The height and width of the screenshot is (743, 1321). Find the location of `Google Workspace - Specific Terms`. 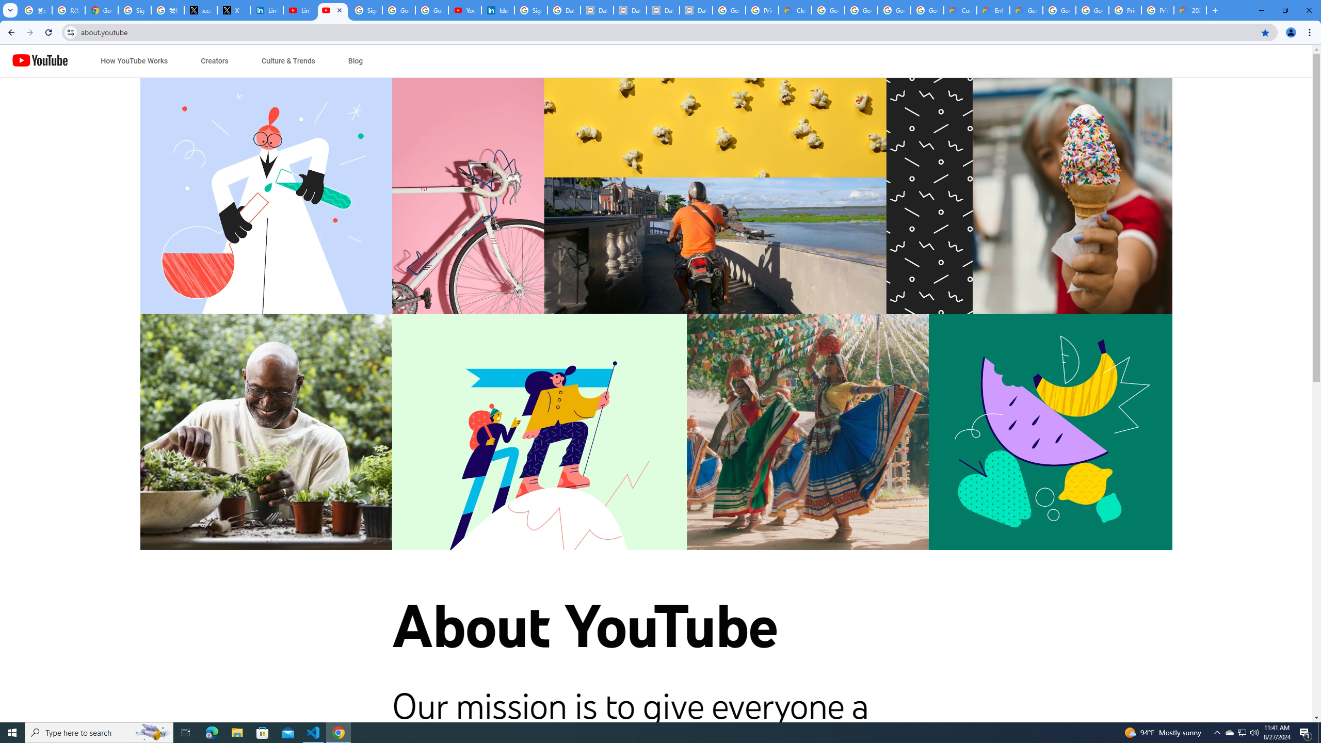

Google Workspace - Specific Terms is located at coordinates (894, 10).